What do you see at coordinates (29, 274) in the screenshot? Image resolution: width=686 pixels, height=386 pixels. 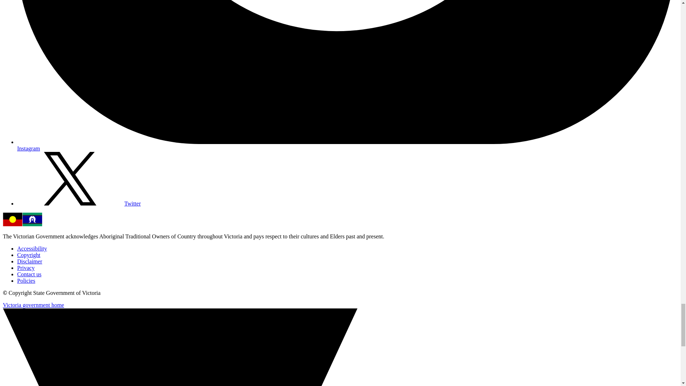 I see `Contact us` at bounding box center [29, 274].